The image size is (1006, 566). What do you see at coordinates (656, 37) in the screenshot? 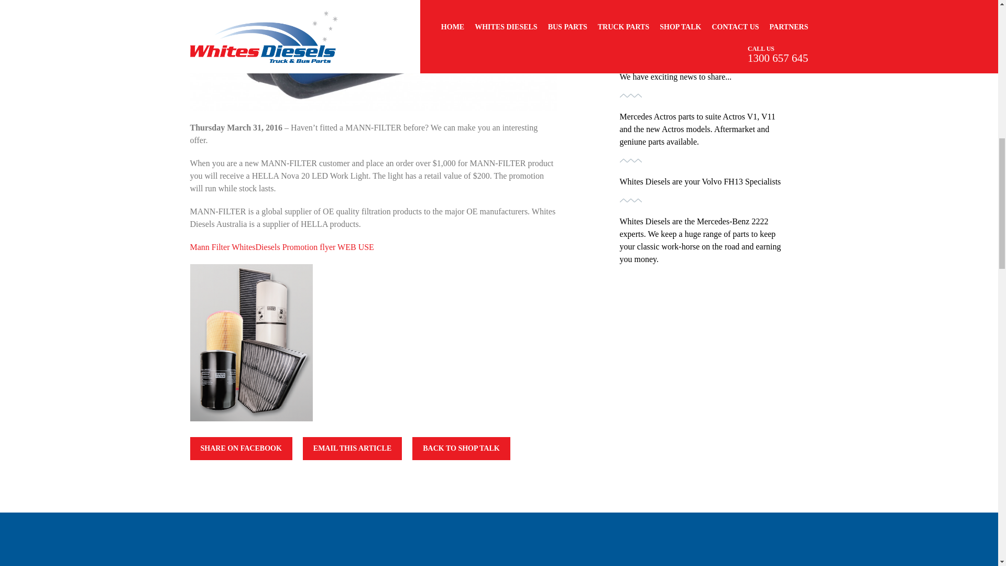
I see `Narva Flyer Out Now` at bounding box center [656, 37].